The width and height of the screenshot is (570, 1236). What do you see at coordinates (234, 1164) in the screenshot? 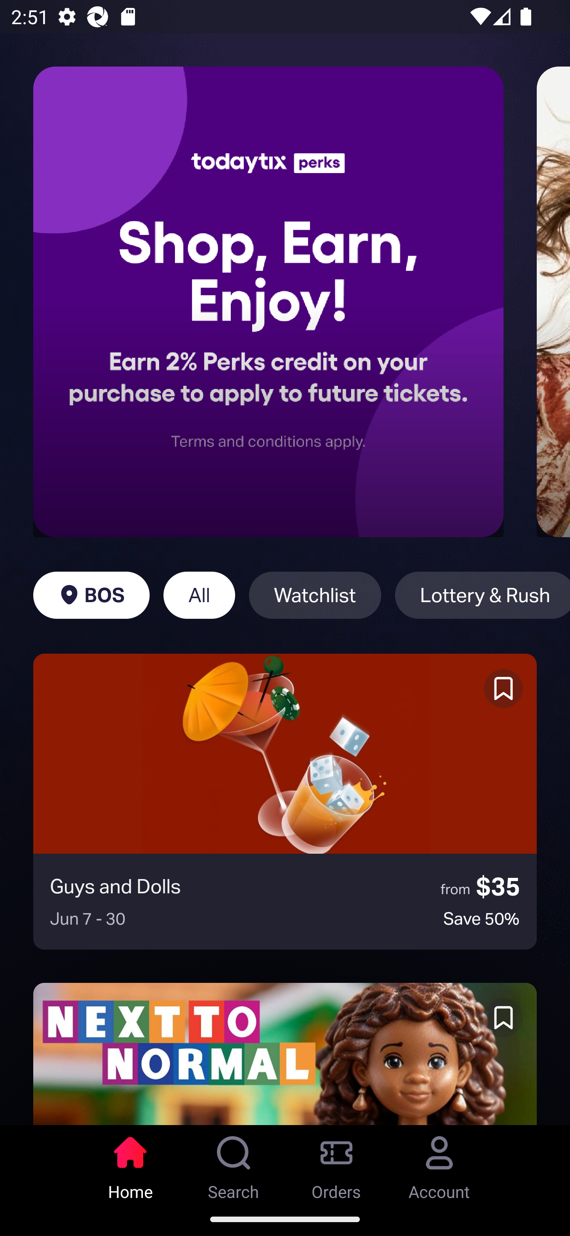
I see `Search` at bounding box center [234, 1164].